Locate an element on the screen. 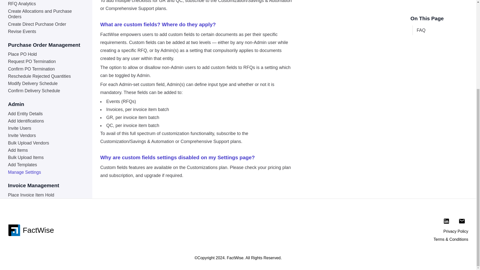  Modify Delivery Schedule is located at coordinates (45, 45).